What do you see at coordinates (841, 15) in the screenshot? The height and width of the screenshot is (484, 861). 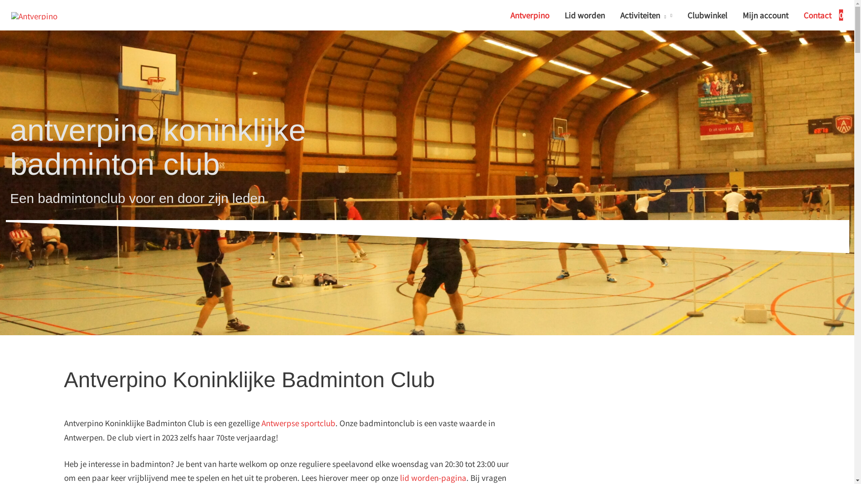 I see `0` at bounding box center [841, 15].